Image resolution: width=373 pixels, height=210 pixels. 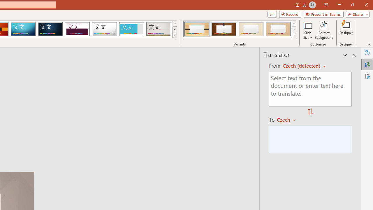 What do you see at coordinates (77, 29) in the screenshot?
I see `Dividend` at bounding box center [77, 29].